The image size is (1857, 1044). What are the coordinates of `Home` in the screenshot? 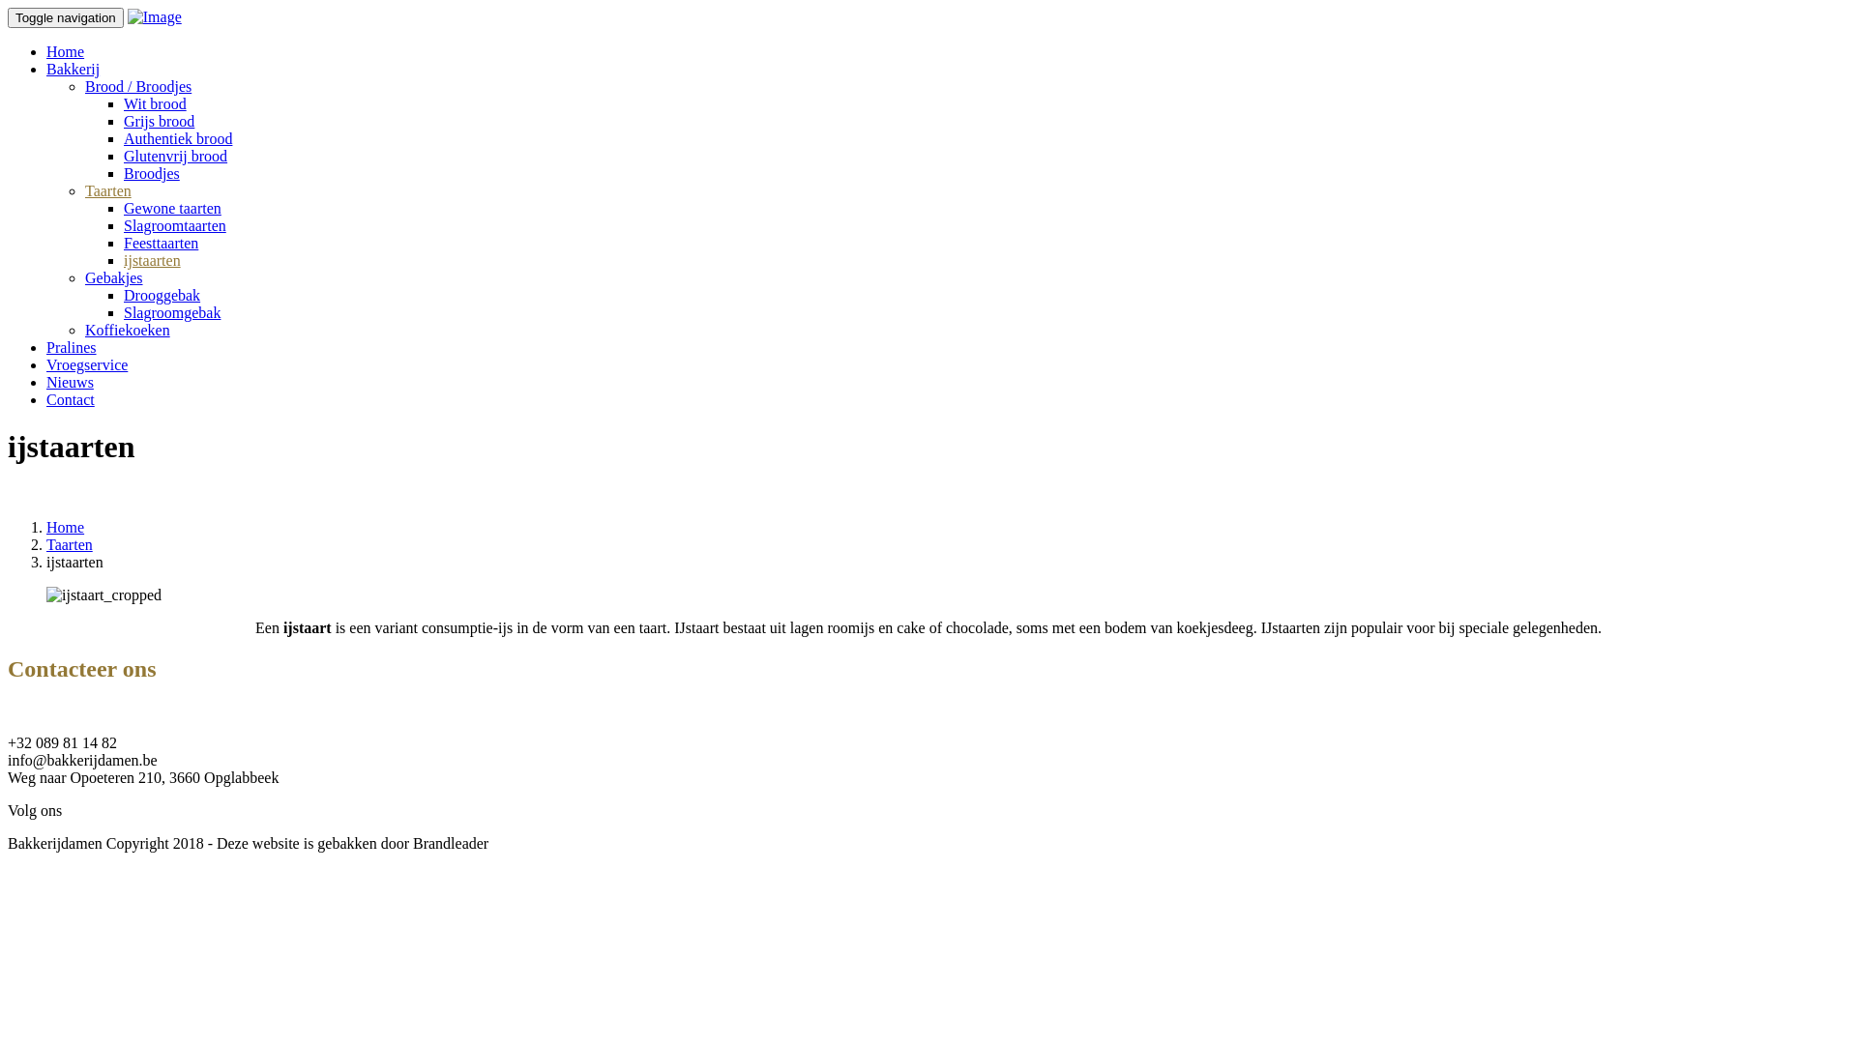 It's located at (66, 52).